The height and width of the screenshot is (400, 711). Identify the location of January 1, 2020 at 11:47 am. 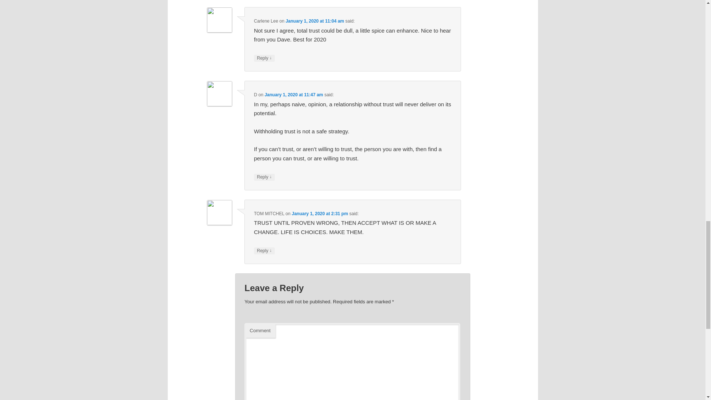
(293, 95).